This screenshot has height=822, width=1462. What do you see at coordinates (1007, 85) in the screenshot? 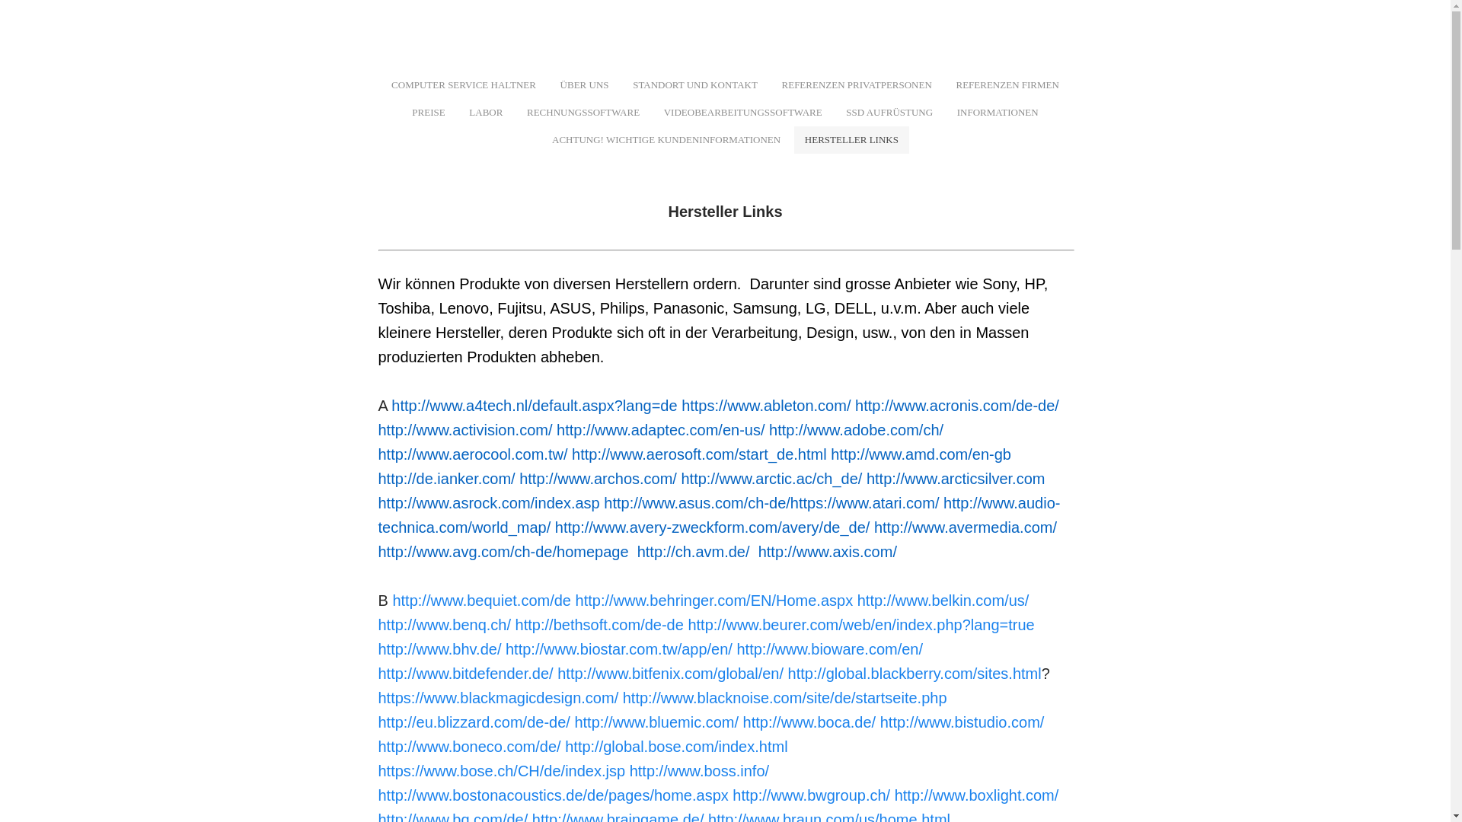
I see `REFERENZEN FIRMEN` at bounding box center [1007, 85].